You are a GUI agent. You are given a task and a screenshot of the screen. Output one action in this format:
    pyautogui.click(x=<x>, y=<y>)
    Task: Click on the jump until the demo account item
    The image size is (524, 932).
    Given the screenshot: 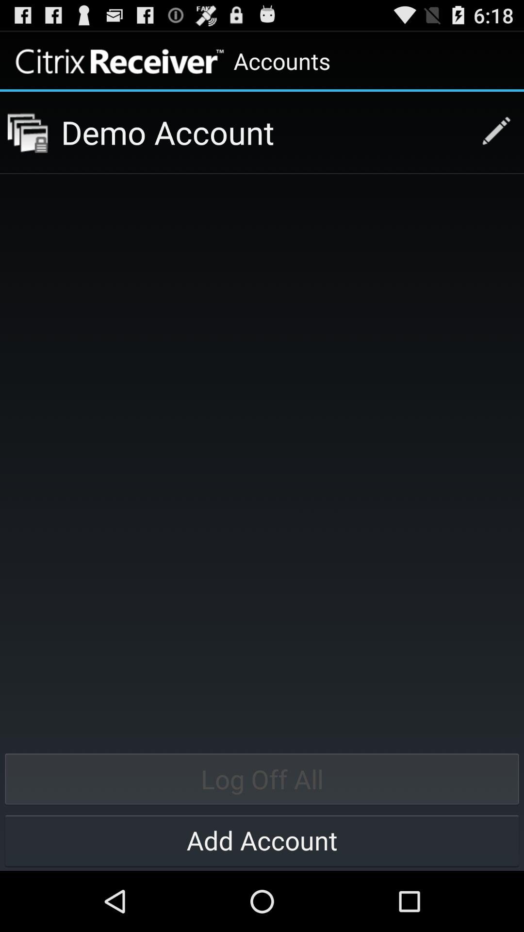 What is the action you would take?
    pyautogui.click(x=264, y=132)
    